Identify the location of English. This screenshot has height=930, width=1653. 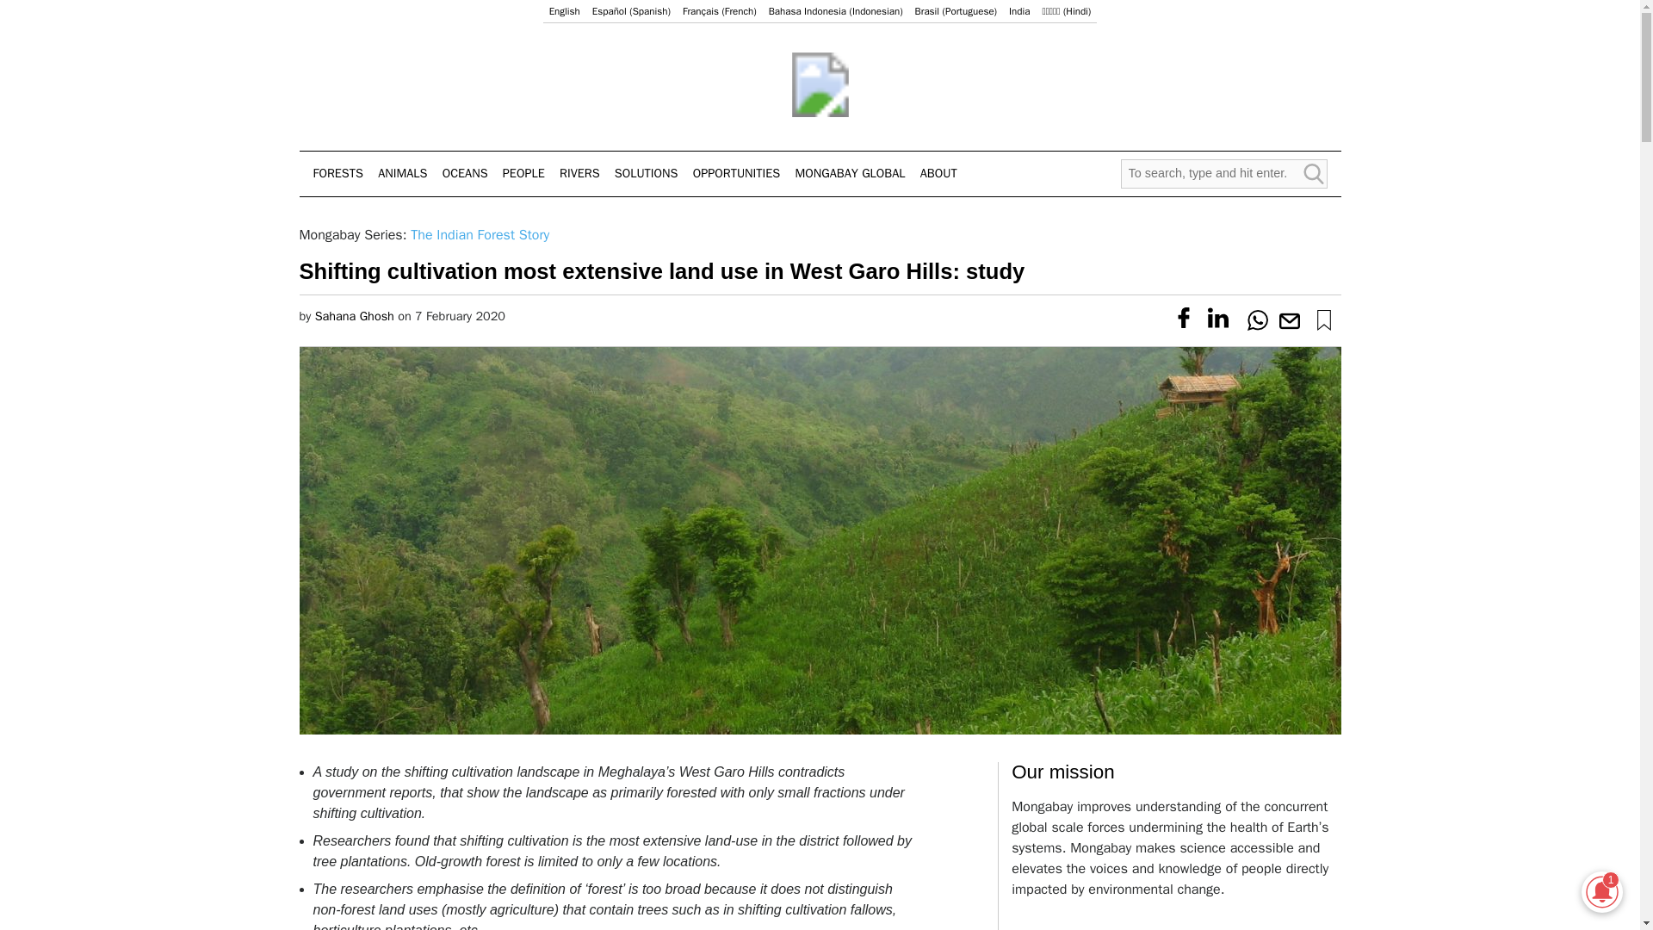
(565, 11).